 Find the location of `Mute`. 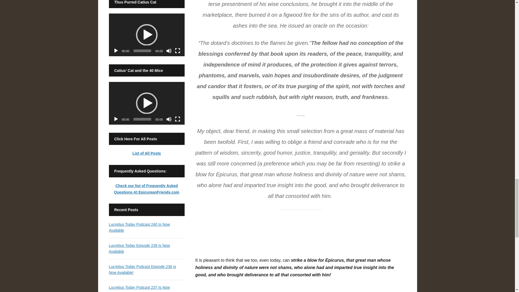

Mute is located at coordinates (169, 51).